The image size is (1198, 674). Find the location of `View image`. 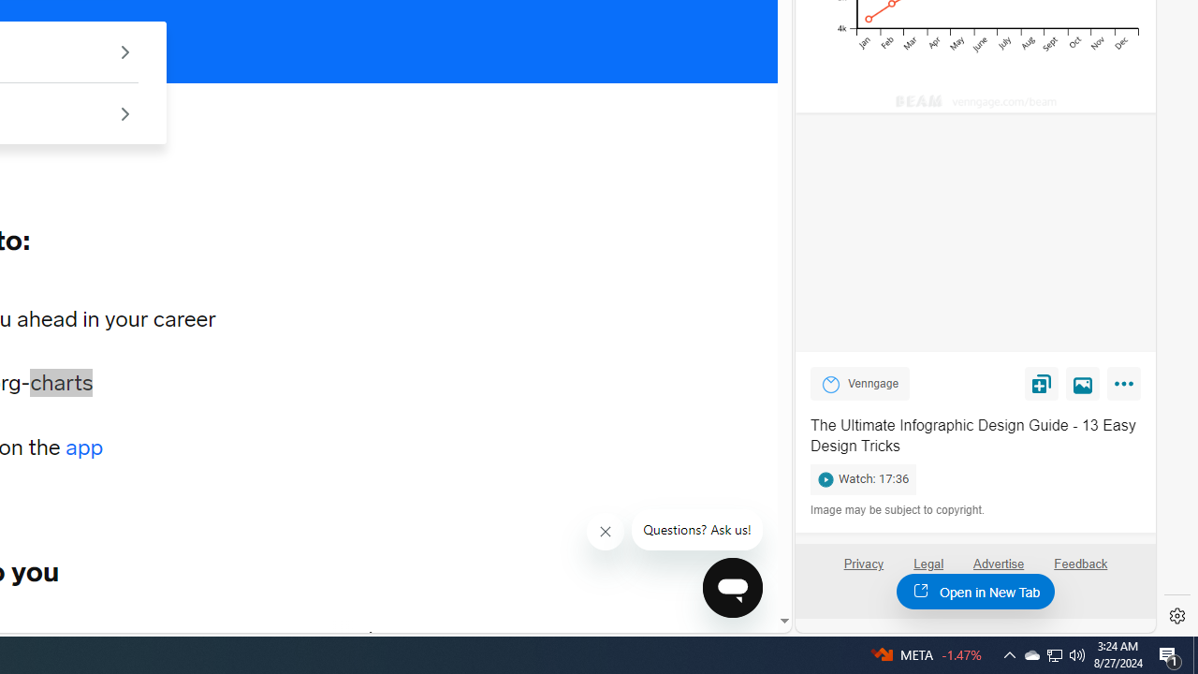

View image is located at coordinates (1083, 383).